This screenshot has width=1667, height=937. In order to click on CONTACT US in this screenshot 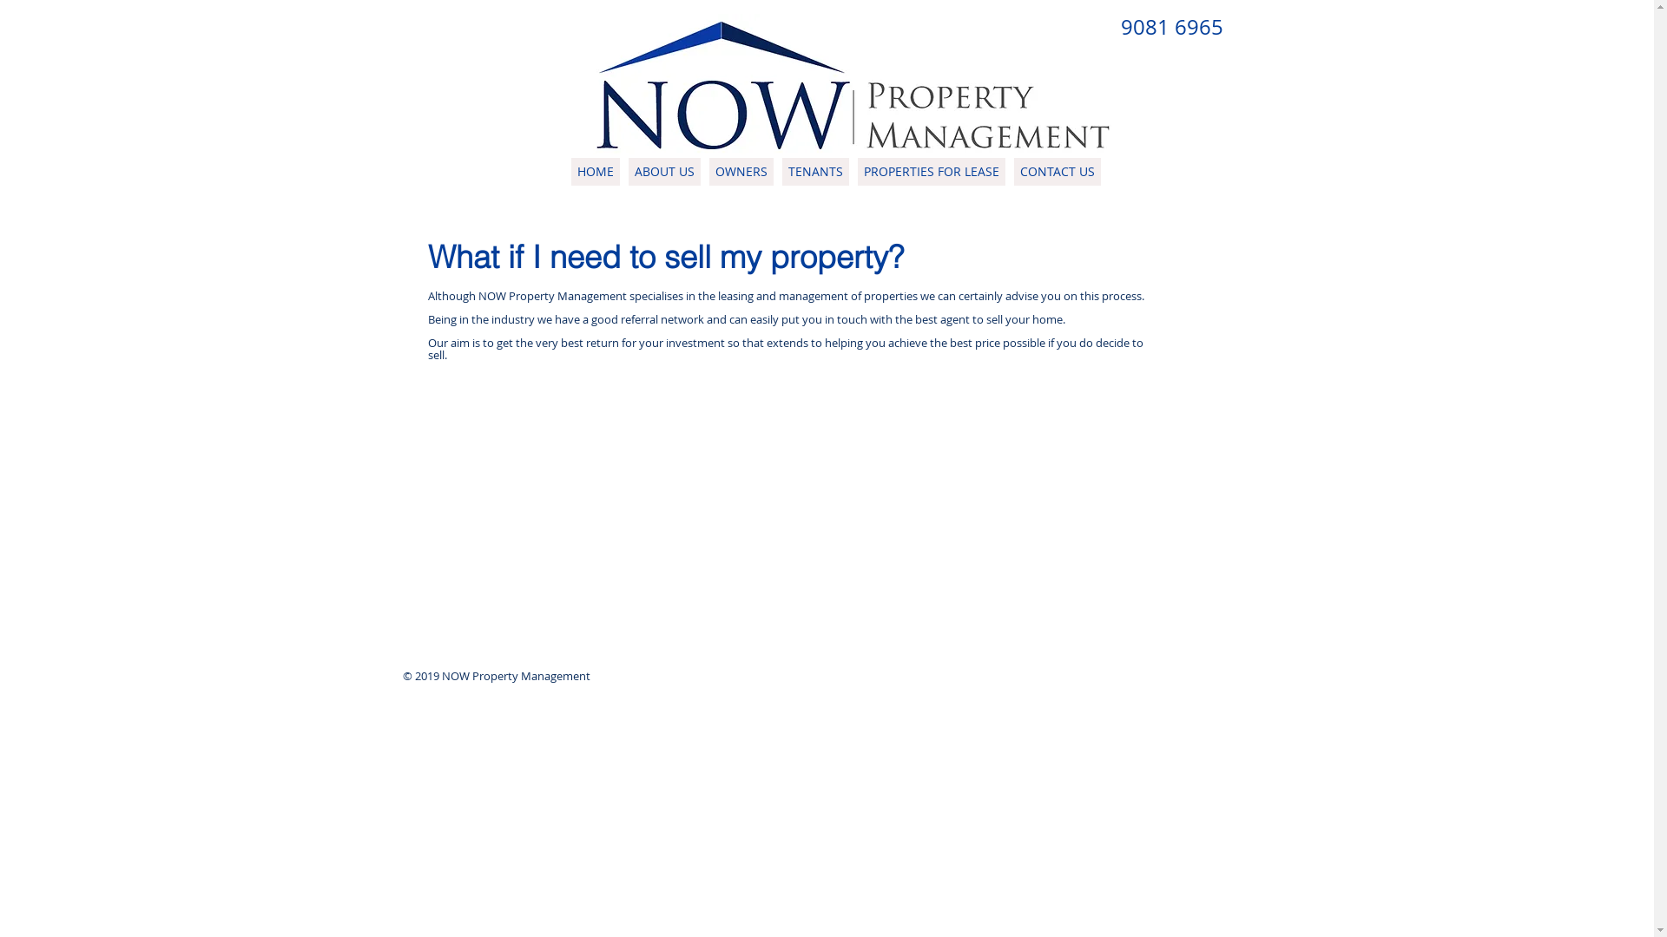, I will do `click(1058, 172)`.